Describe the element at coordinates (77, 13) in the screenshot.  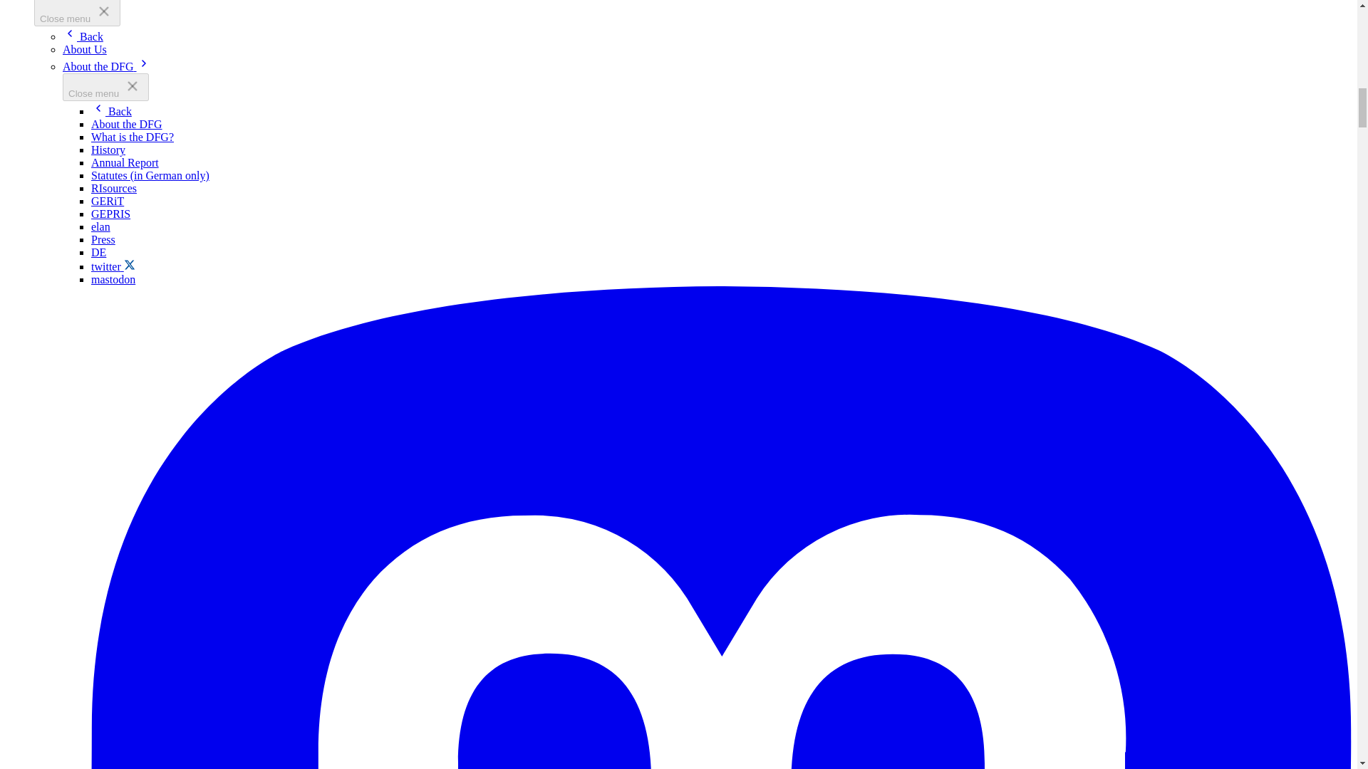
I see `Close menu` at that location.